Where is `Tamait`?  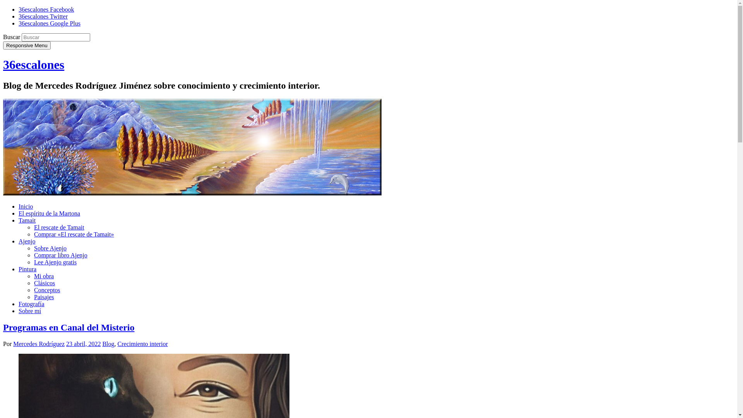 Tamait is located at coordinates (27, 221).